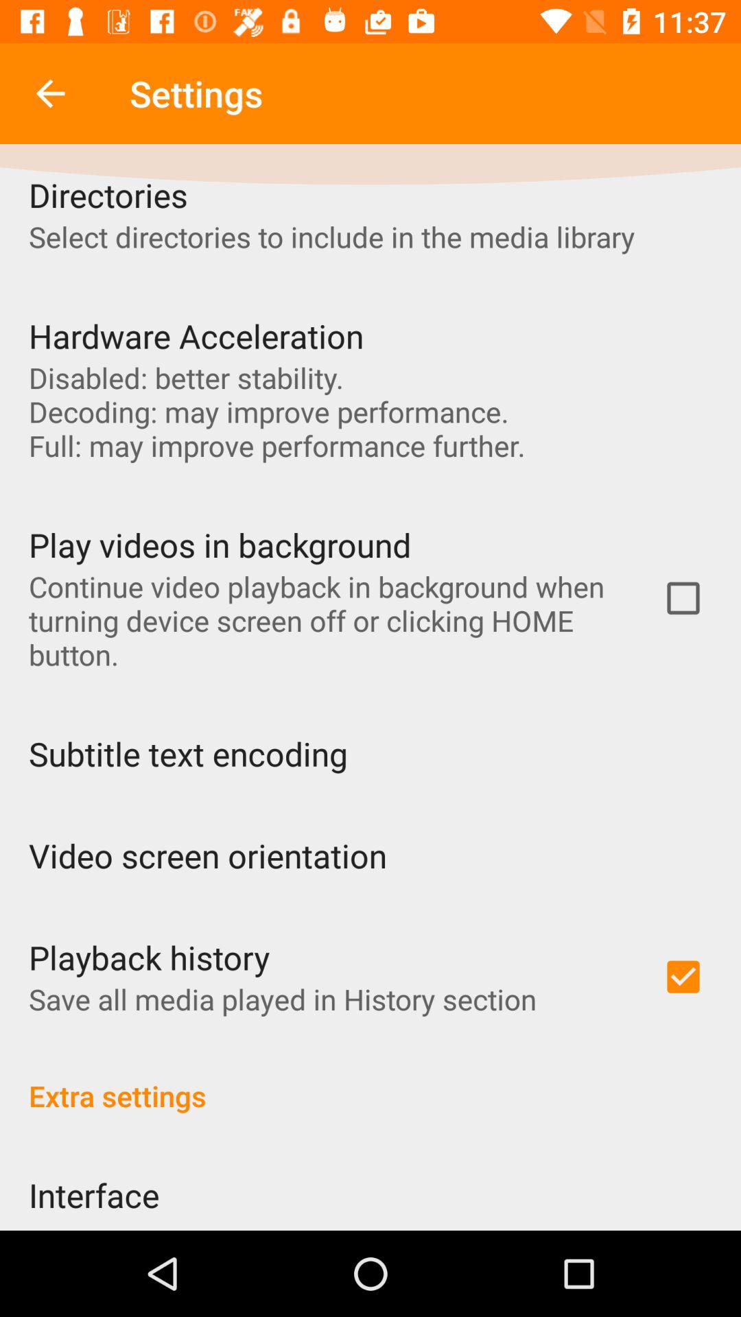  What do you see at coordinates (370, 1081) in the screenshot?
I see `flip until the extra settings icon` at bounding box center [370, 1081].